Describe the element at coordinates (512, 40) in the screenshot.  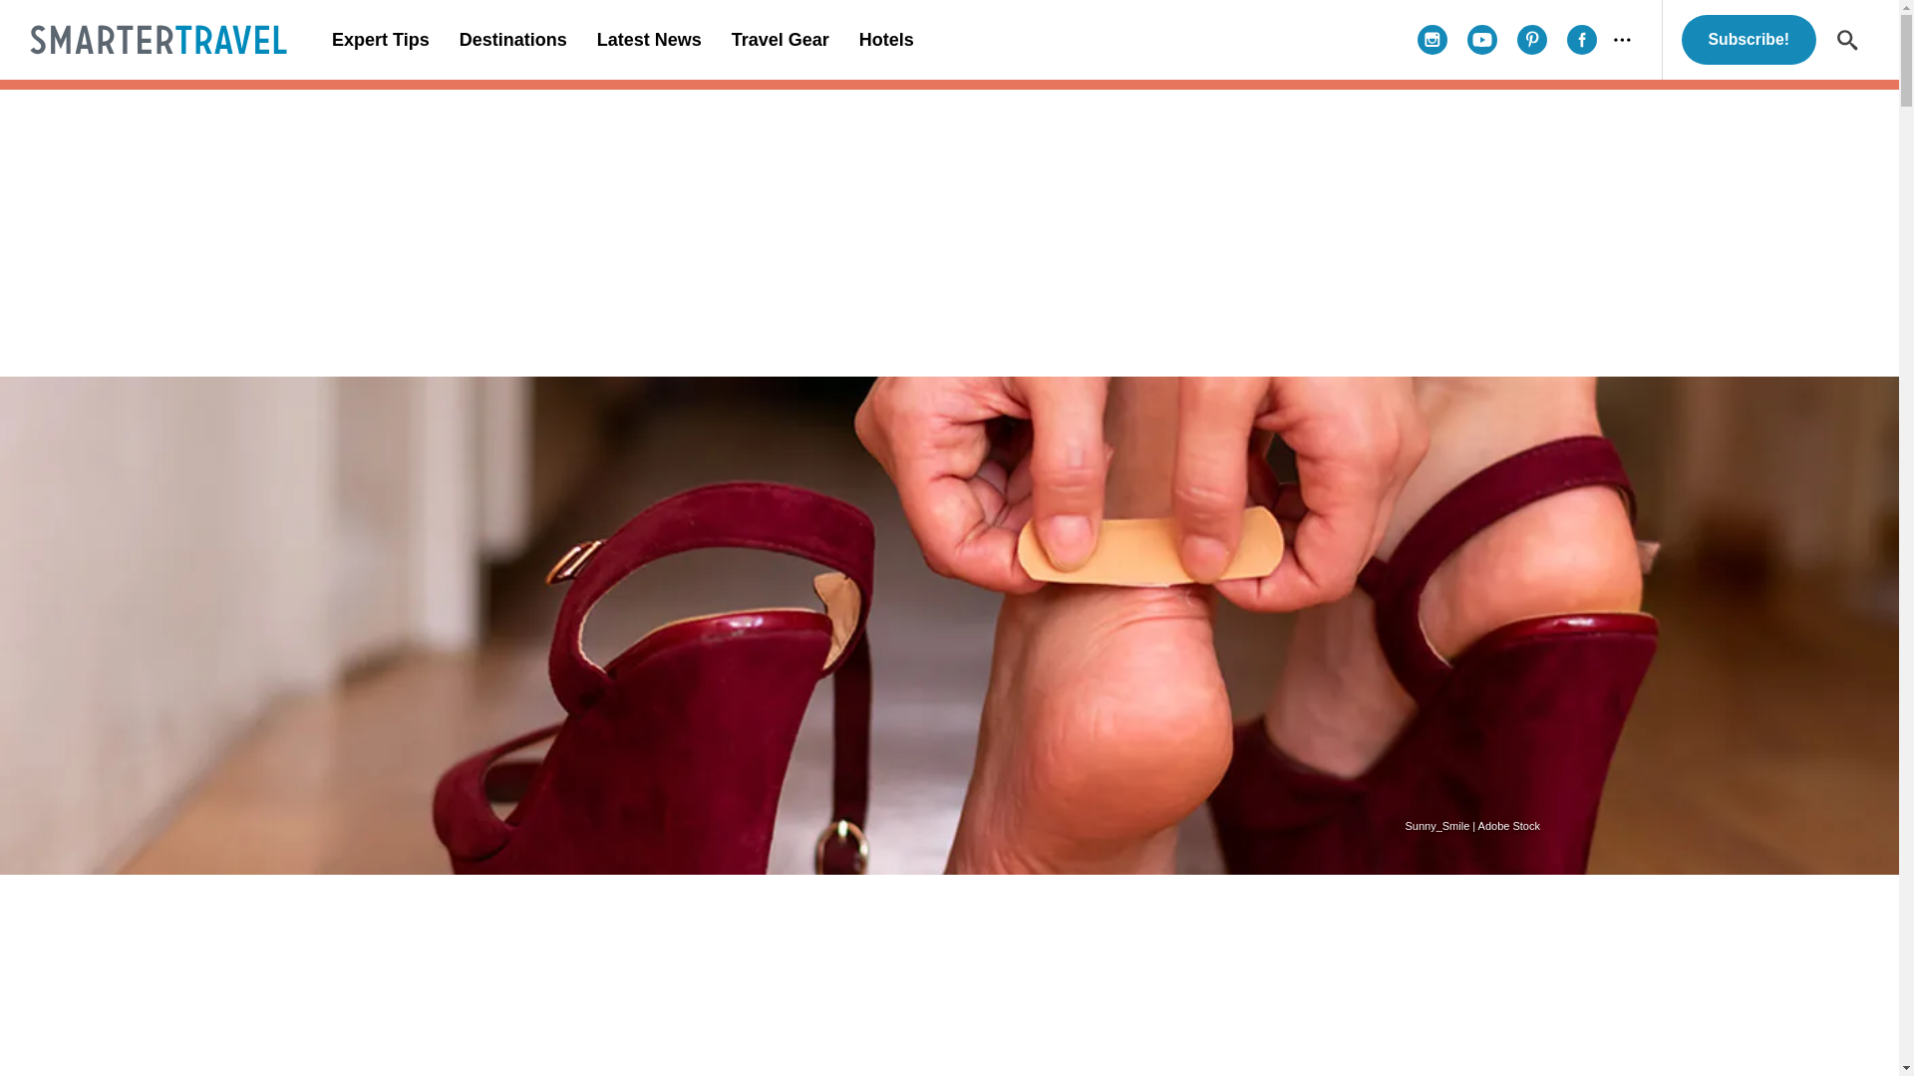
I see `Destinations` at that location.